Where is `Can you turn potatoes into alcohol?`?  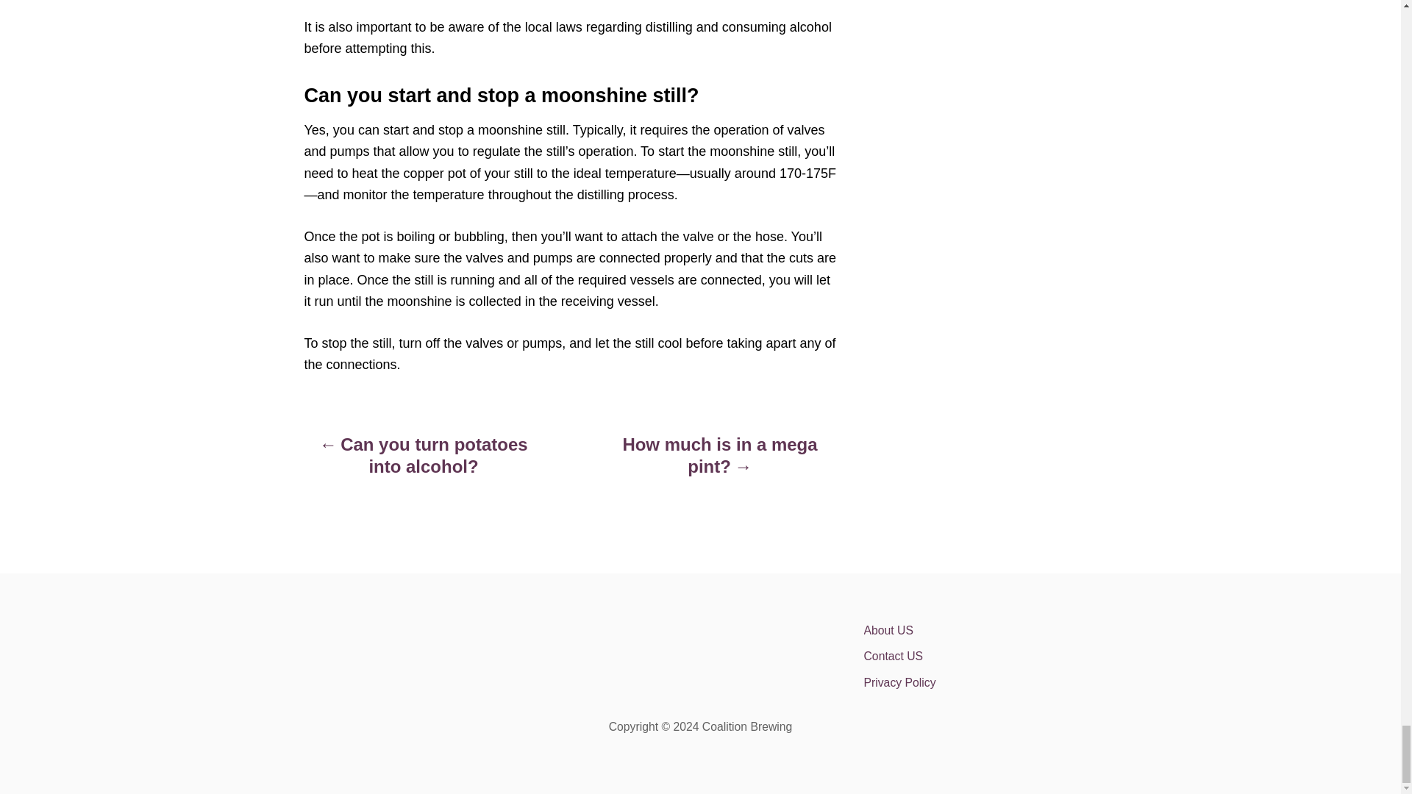
Can you turn potatoes into alcohol? is located at coordinates (424, 462).